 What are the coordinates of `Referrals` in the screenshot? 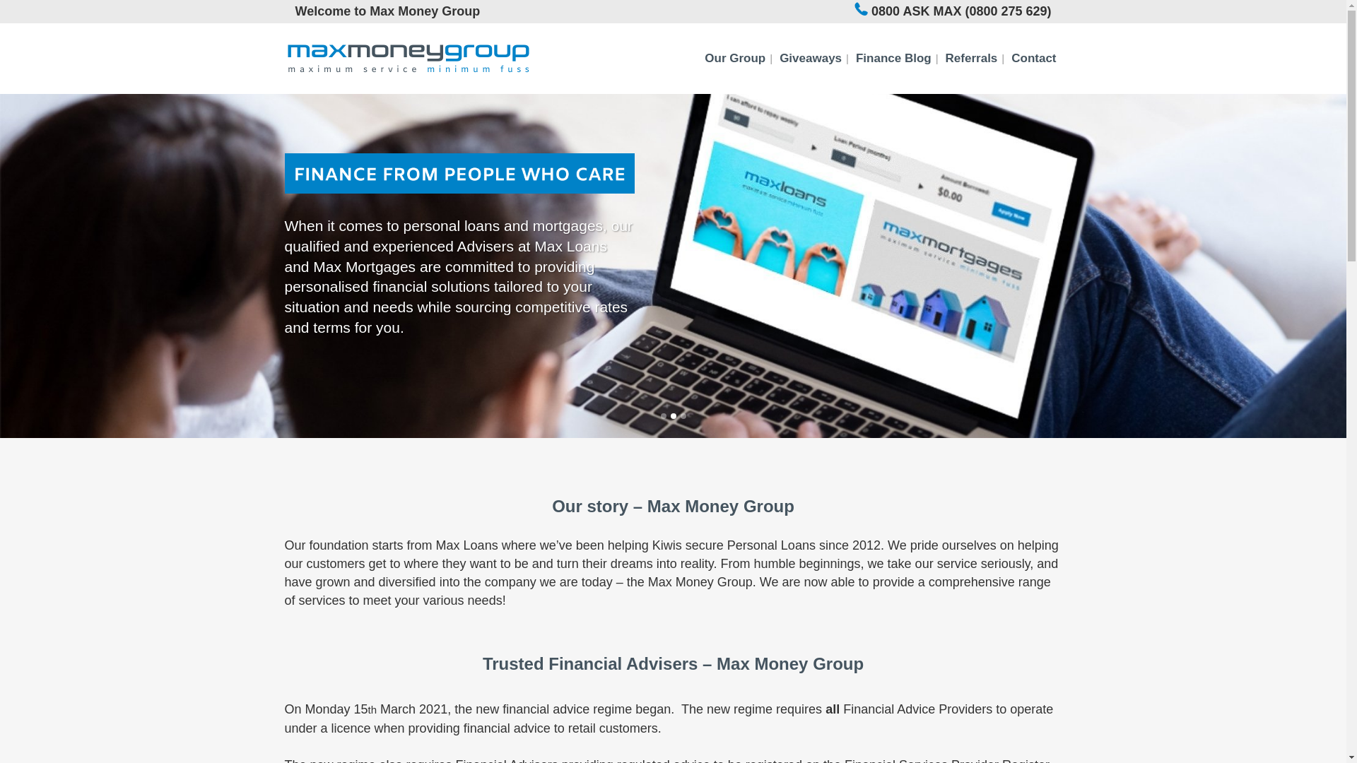 It's located at (972, 58).